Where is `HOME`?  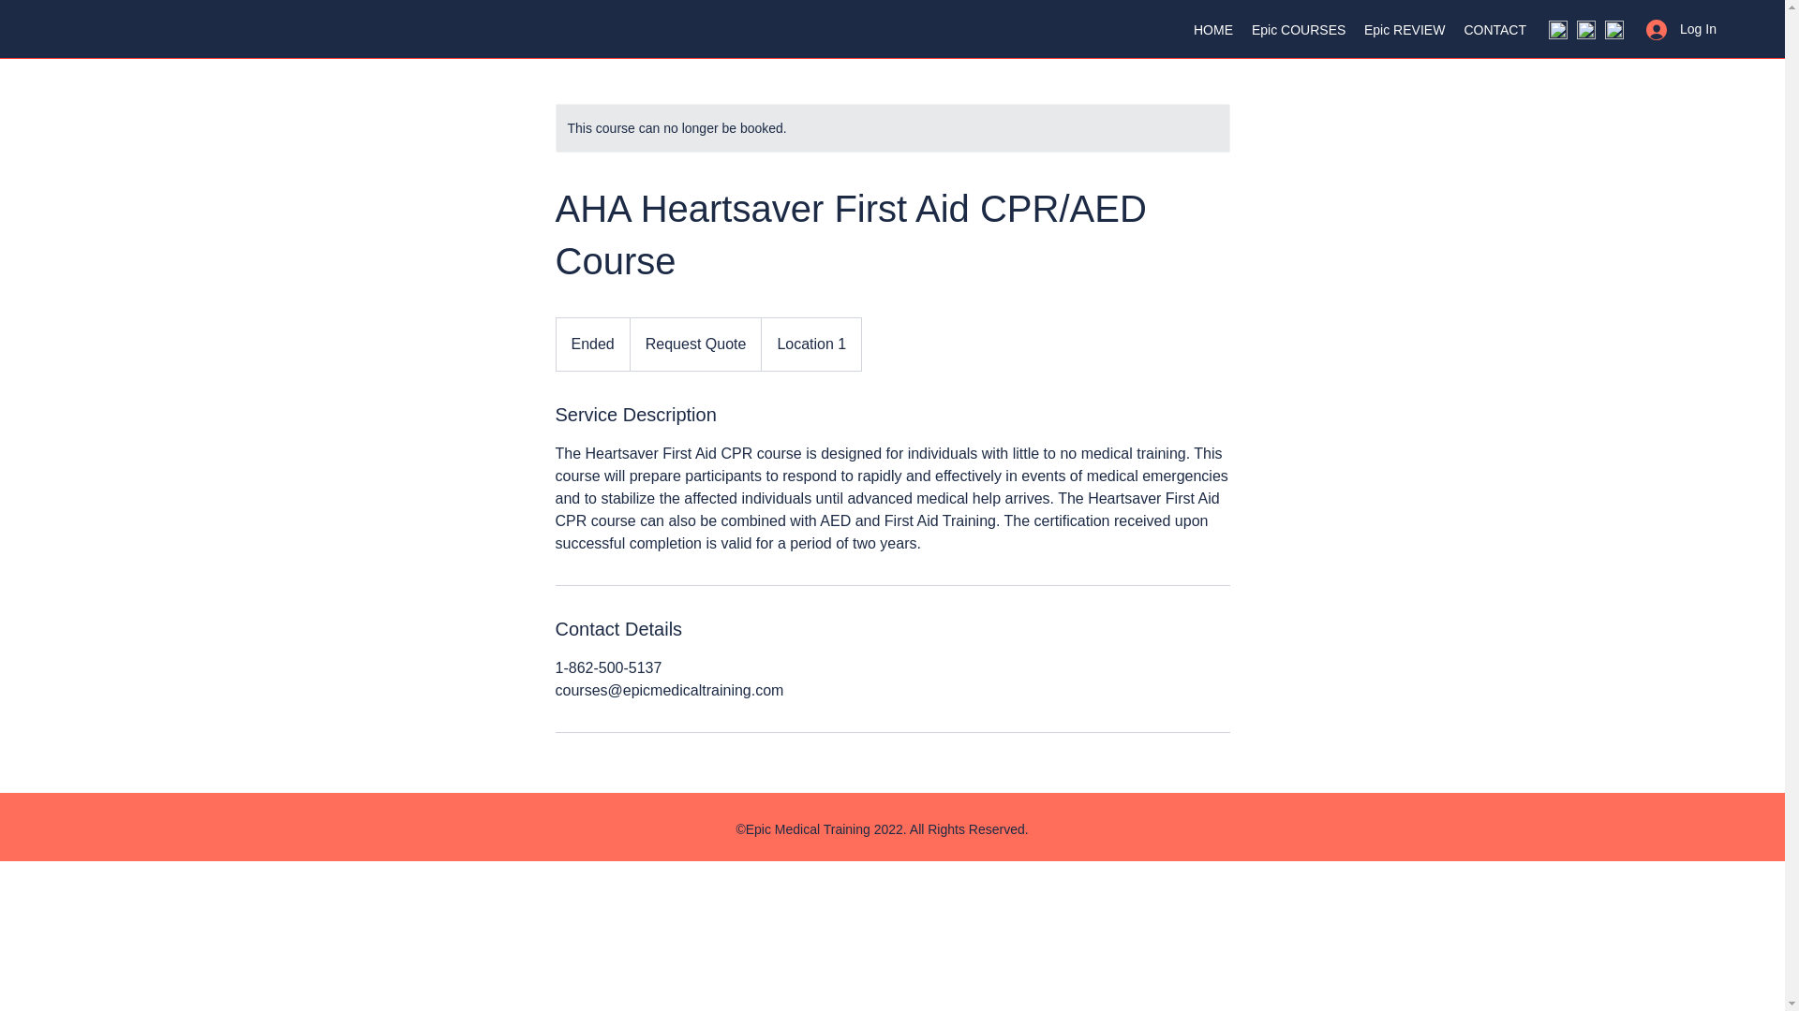 HOME is located at coordinates (1212, 30).